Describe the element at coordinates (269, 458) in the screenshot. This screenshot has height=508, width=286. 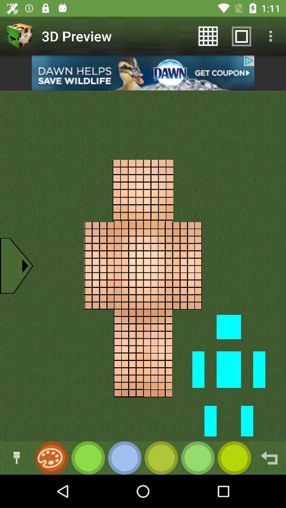
I see `go back` at that location.